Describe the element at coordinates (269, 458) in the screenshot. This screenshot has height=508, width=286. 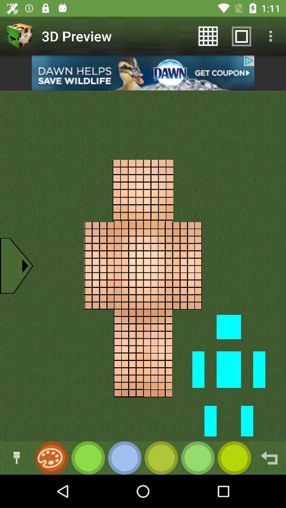
I see `go back` at that location.